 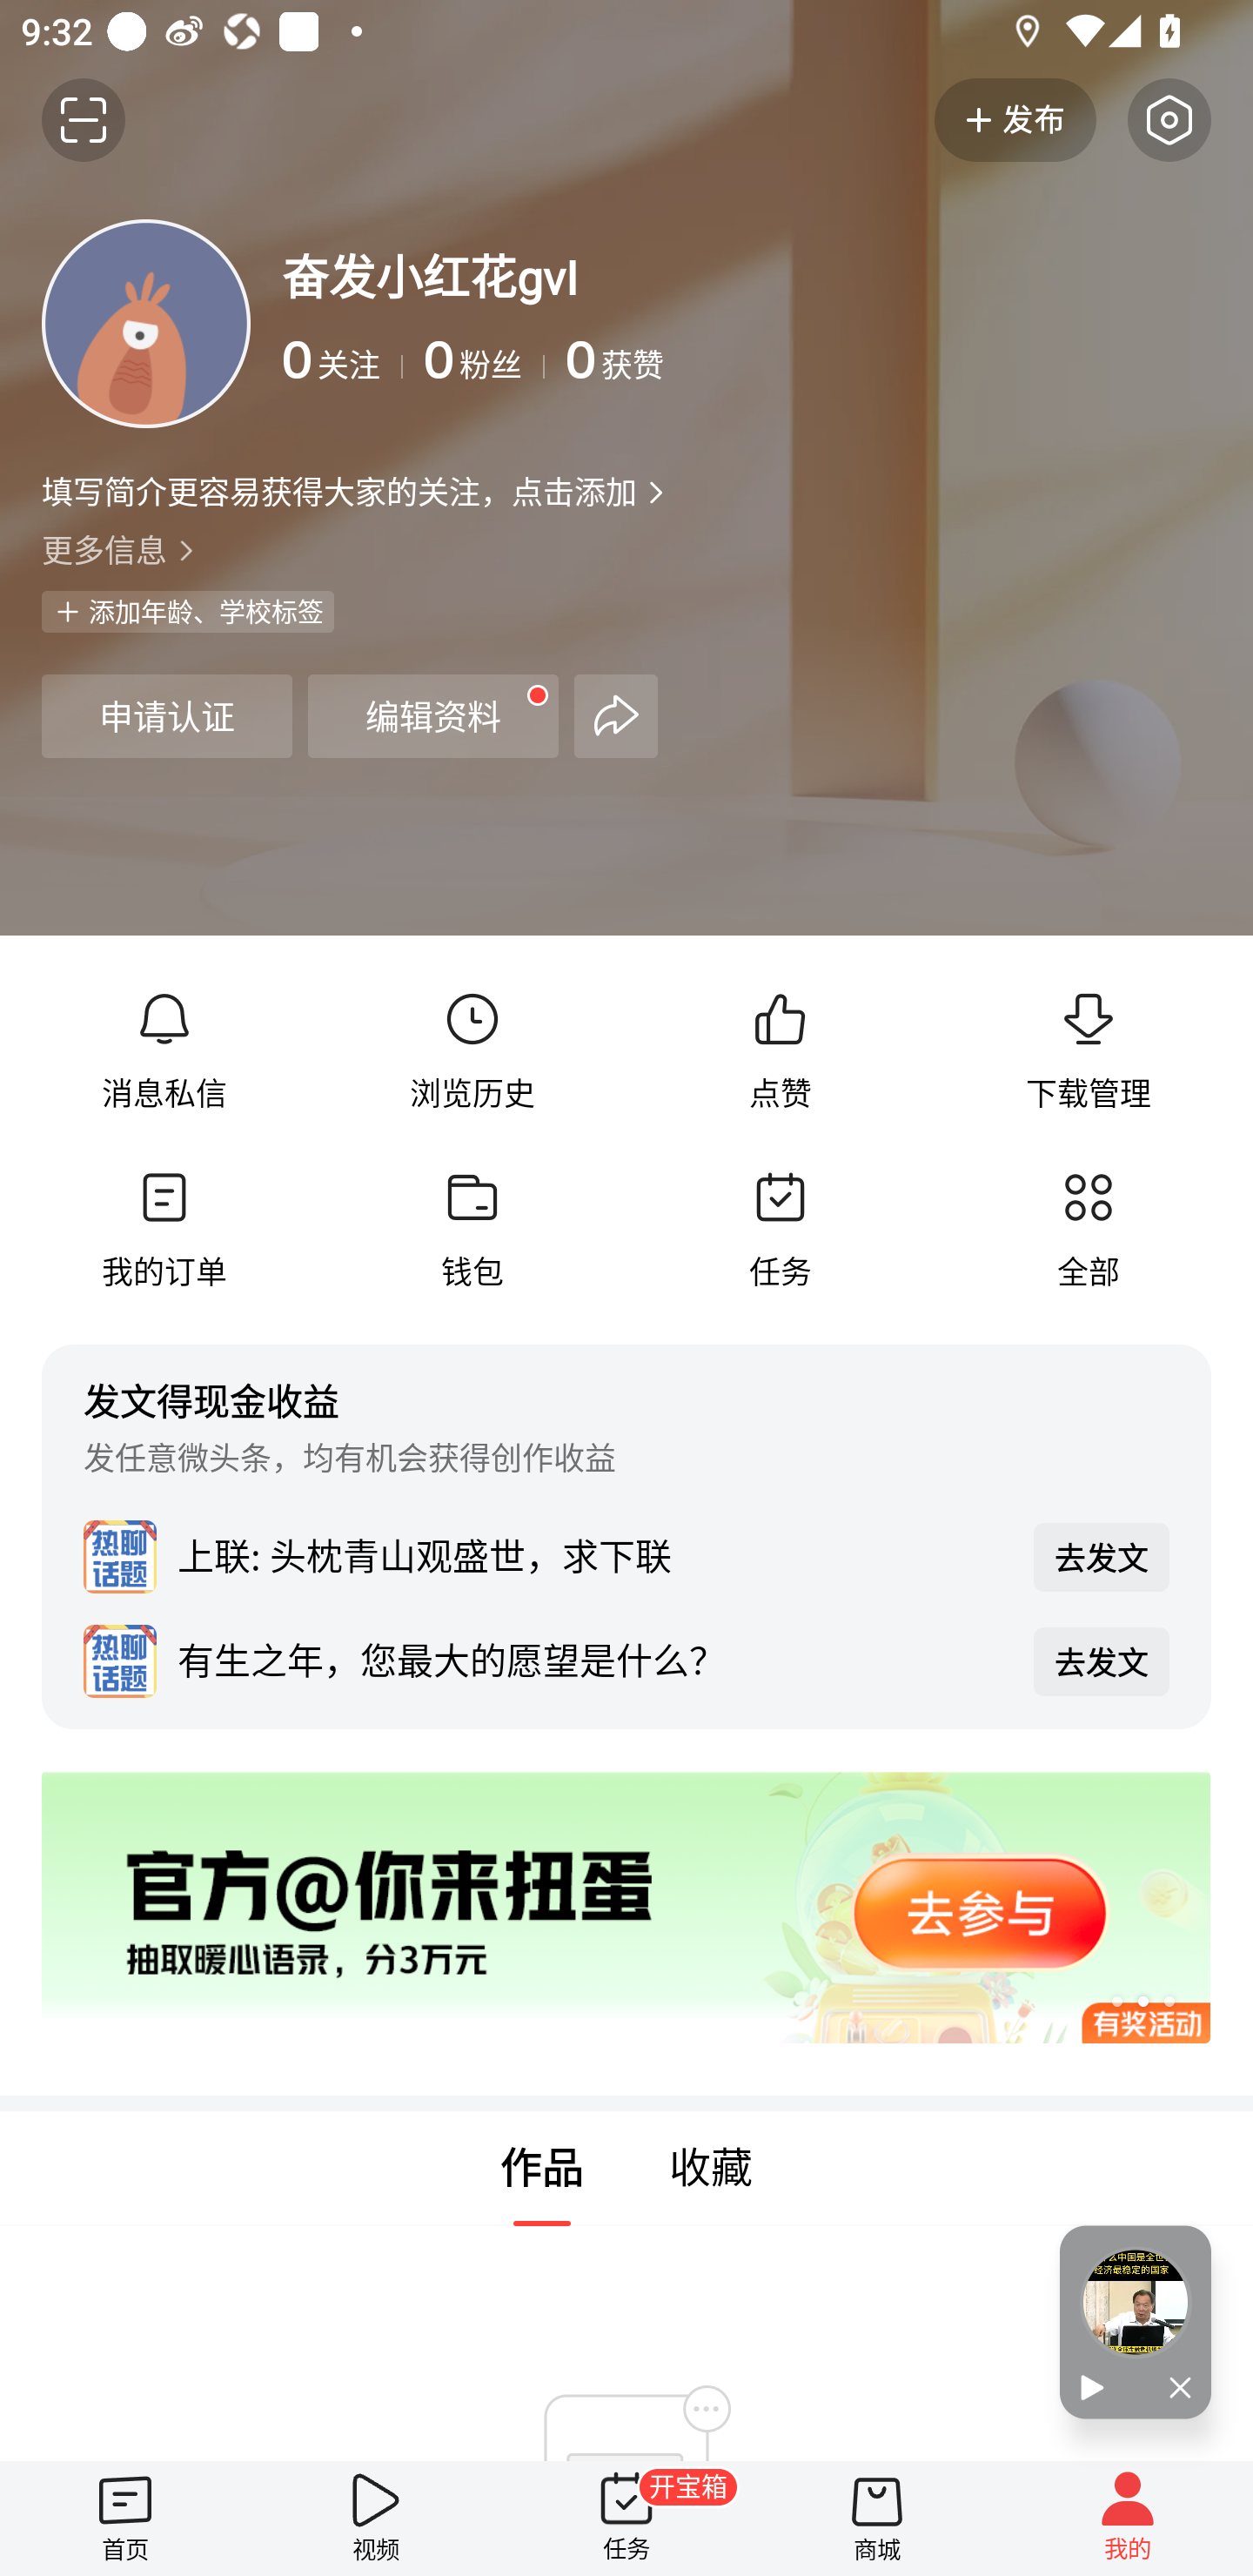 I want to click on 播放, so click(x=1097, y=2389).